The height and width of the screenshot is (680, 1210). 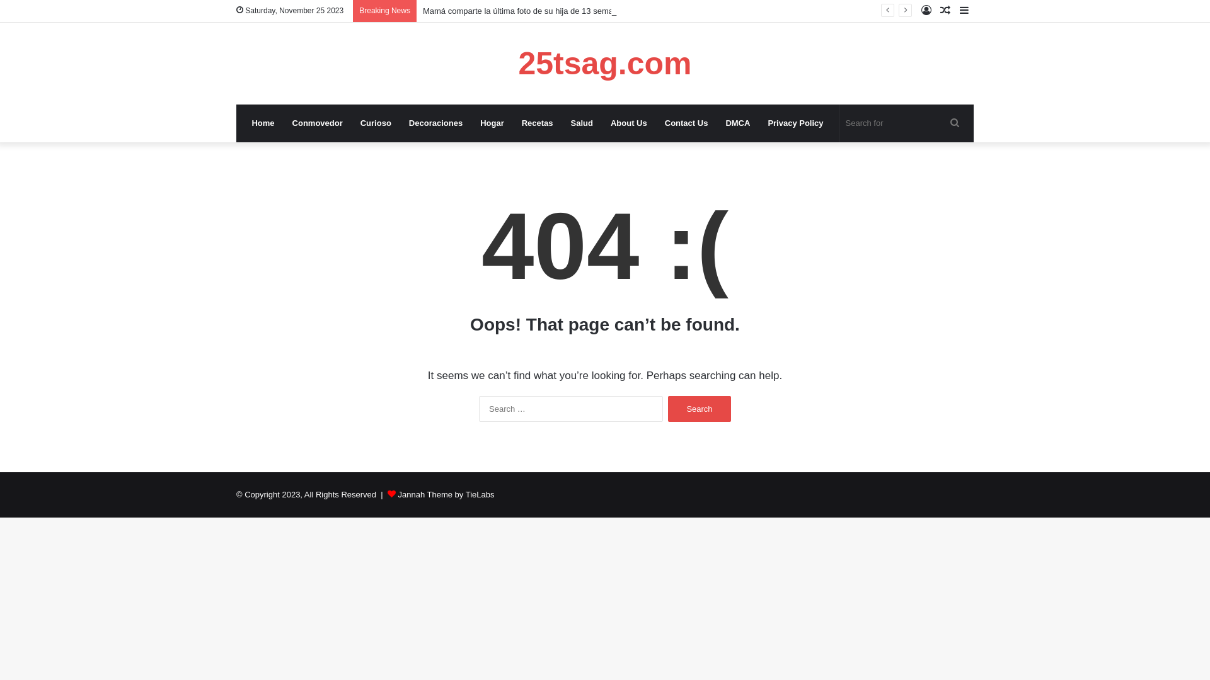 I want to click on Random Article, so click(x=945, y=11).